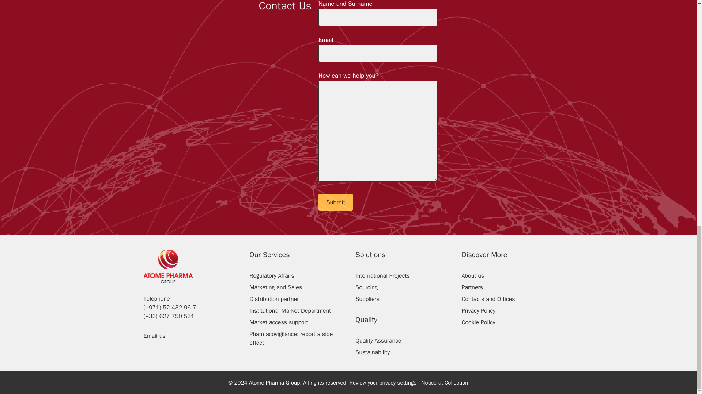  I want to click on Email us, so click(154, 336).